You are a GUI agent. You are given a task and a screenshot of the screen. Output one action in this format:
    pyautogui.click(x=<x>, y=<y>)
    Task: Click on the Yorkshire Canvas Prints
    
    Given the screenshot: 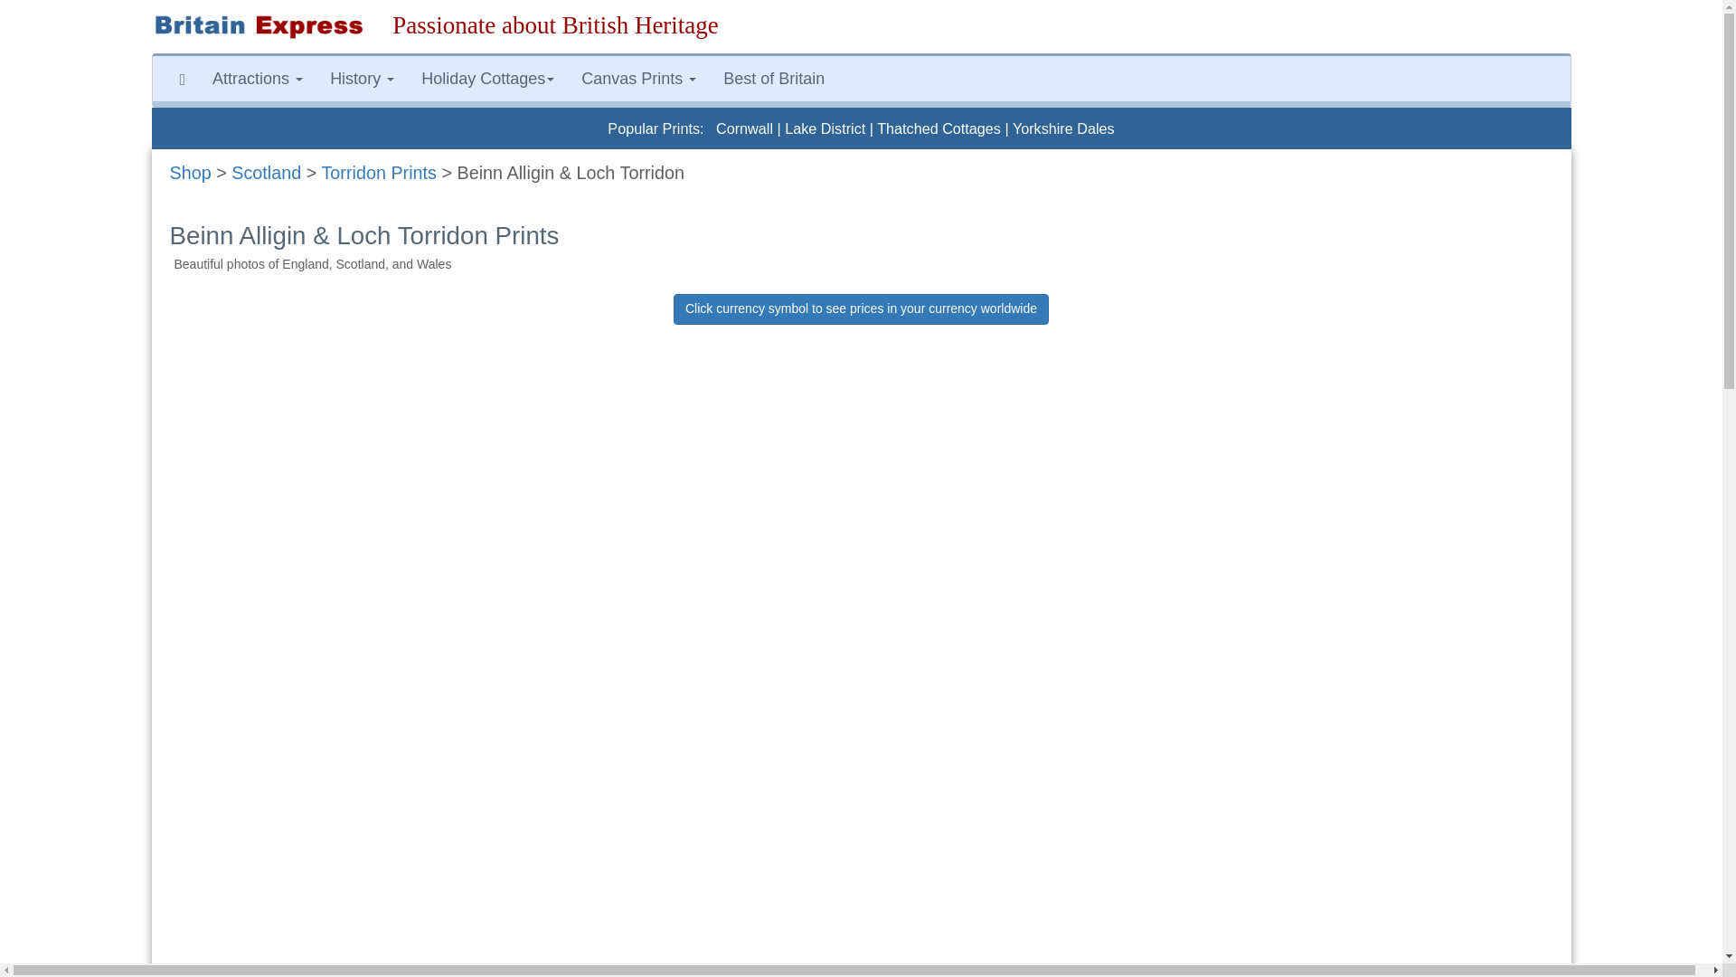 What is the action you would take?
    pyautogui.click(x=1063, y=128)
    